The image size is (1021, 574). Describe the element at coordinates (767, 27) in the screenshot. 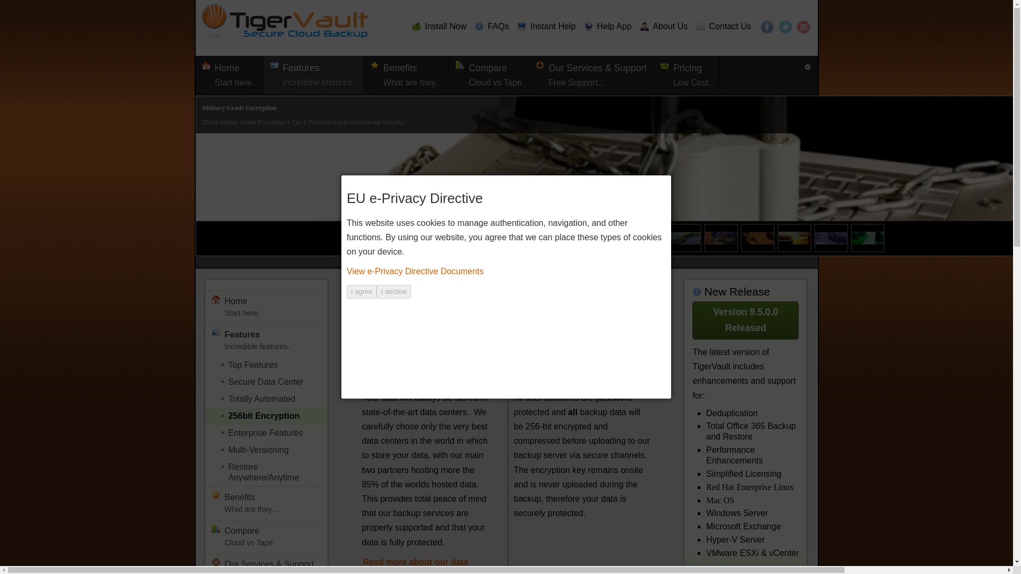

I see `Install Now` at that location.